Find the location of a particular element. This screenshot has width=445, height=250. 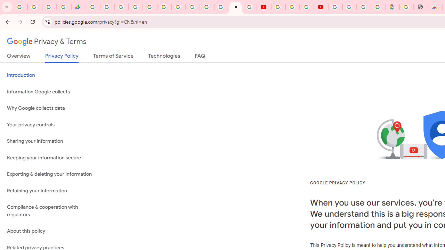

Compliance & cooperation with regulators is located at coordinates (53, 211).